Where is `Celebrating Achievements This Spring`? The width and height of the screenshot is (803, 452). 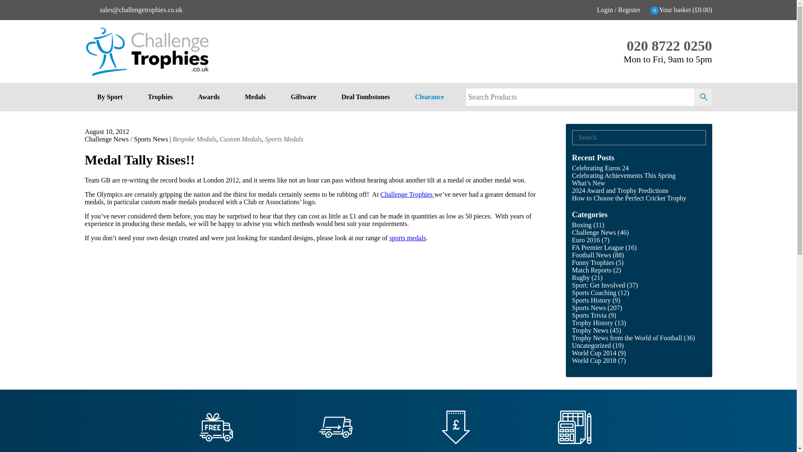
Celebrating Achievements This Spring is located at coordinates (624, 175).